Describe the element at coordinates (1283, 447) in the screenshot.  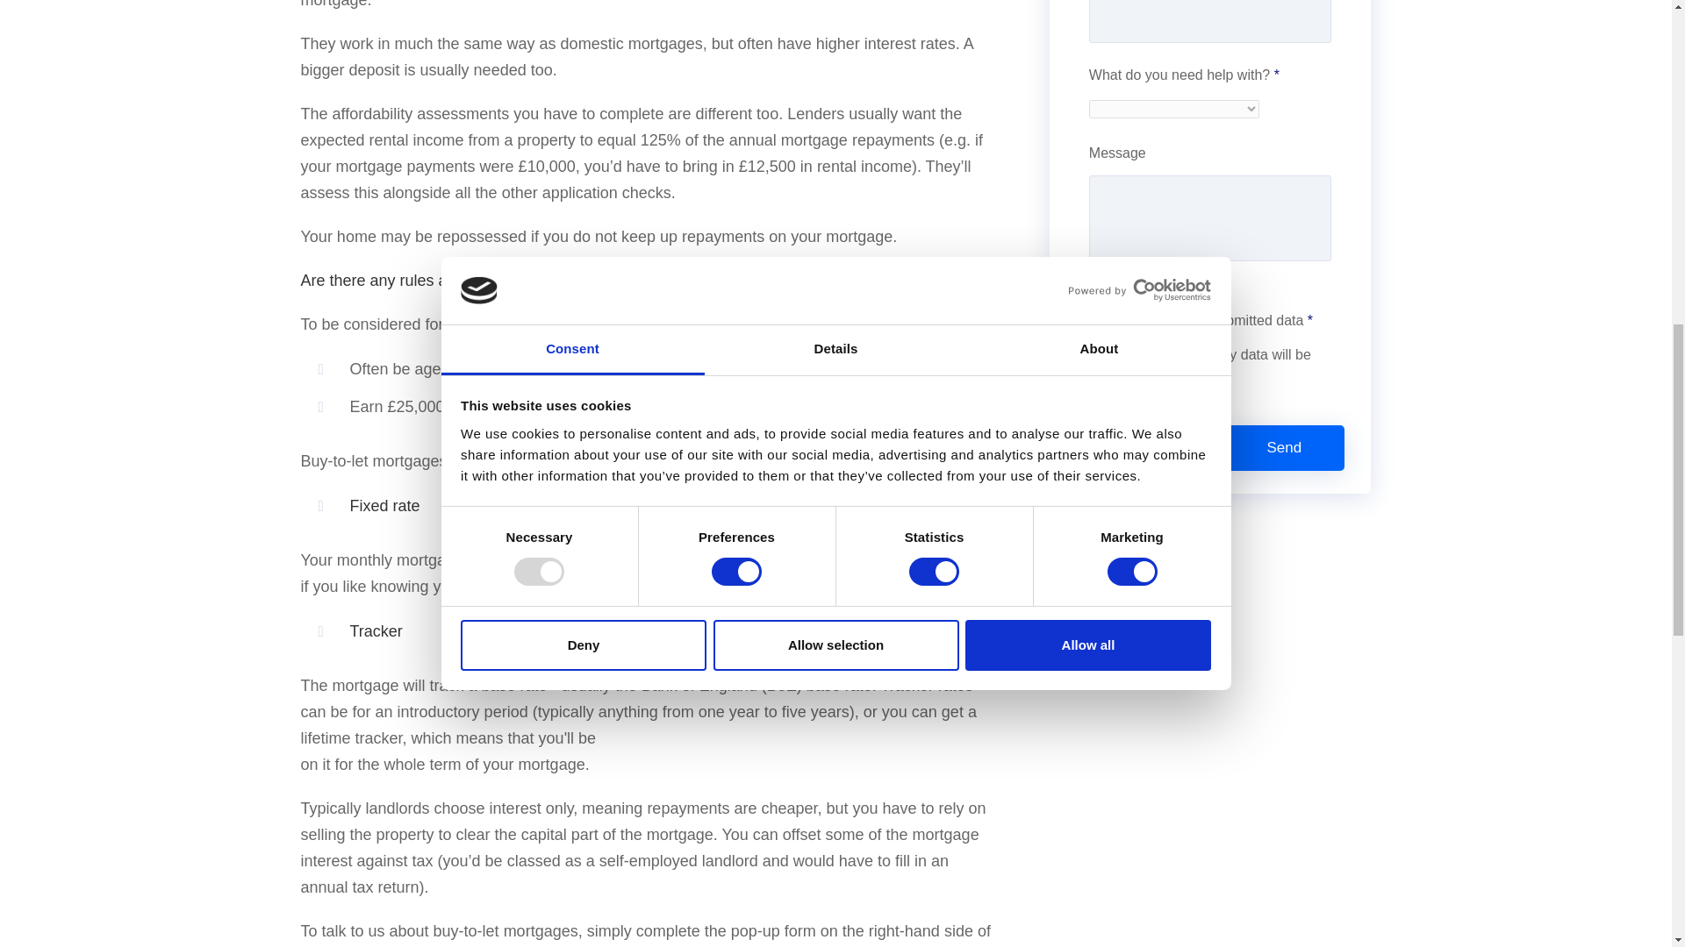
I see `Send` at that location.